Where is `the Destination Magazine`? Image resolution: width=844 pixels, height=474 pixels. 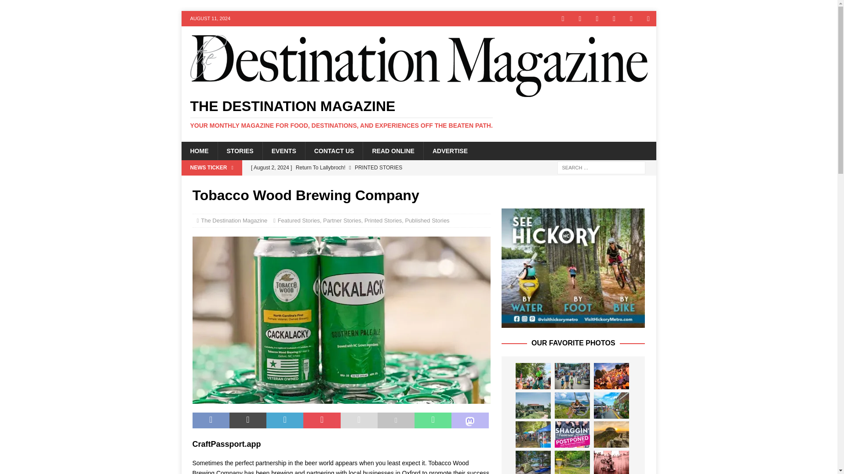
the Destination Magazine is located at coordinates (418, 114).